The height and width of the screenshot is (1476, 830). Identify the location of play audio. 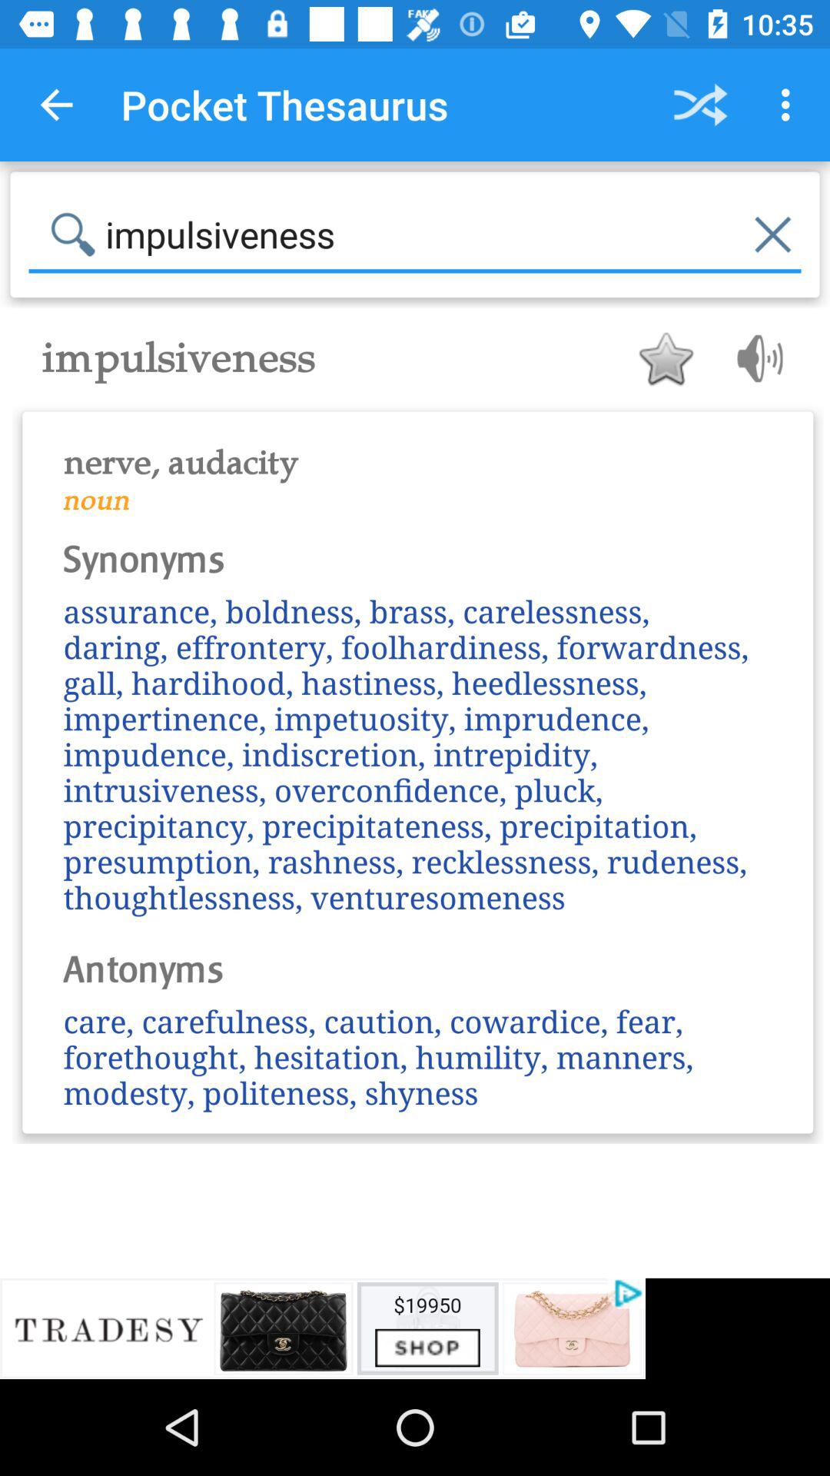
(755, 358).